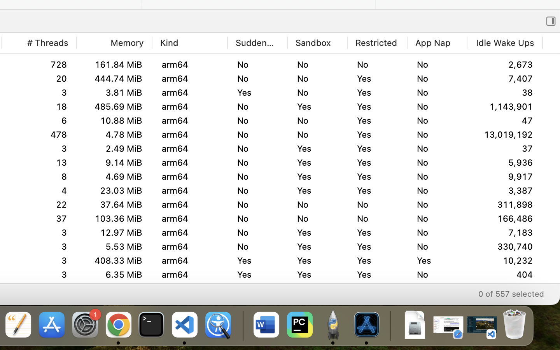 The width and height of the screenshot is (560, 350). Describe the element at coordinates (505, 135) in the screenshot. I see `37` at that location.